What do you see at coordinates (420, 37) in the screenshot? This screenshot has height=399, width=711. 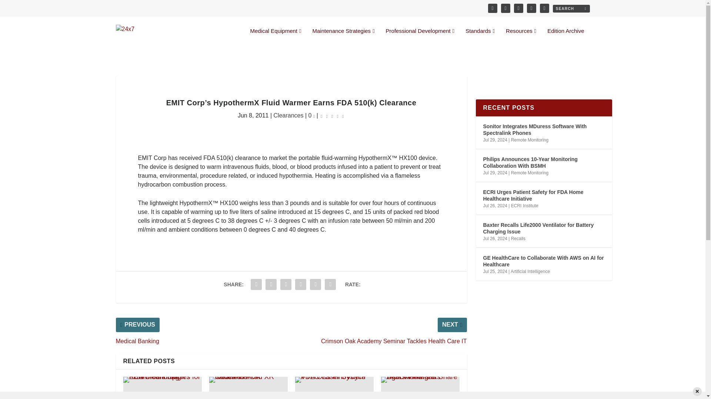 I see `Professional Development` at bounding box center [420, 37].